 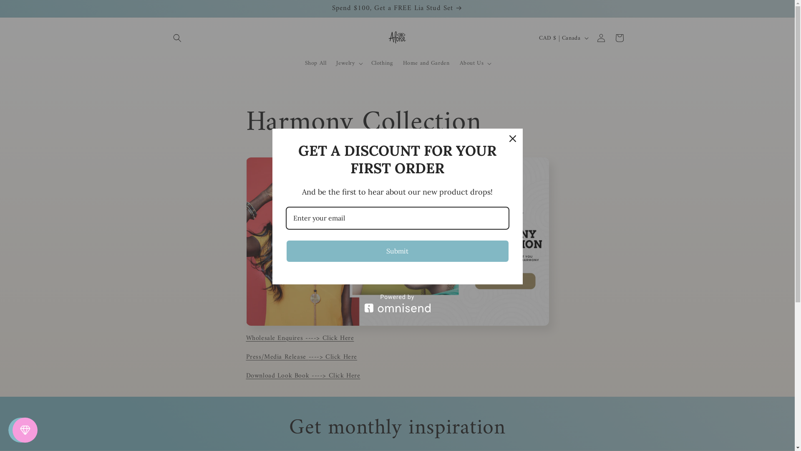 What do you see at coordinates (601, 38) in the screenshot?
I see `Log in` at bounding box center [601, 38].